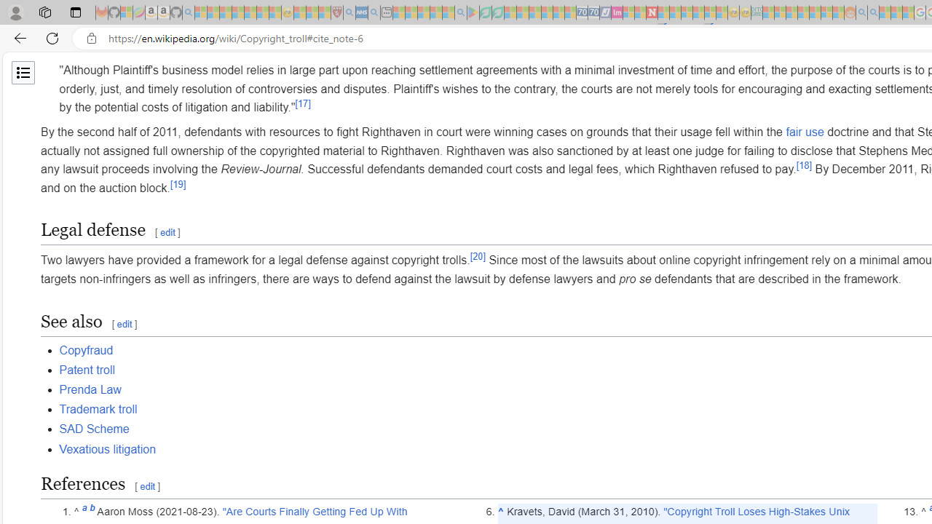 This screenshot has width=932, height=524. Describe the element at coordinates (127, 13) in the screenshot. I see `Microsoft-Report a Concern to Bing - Sleeping` at that location.